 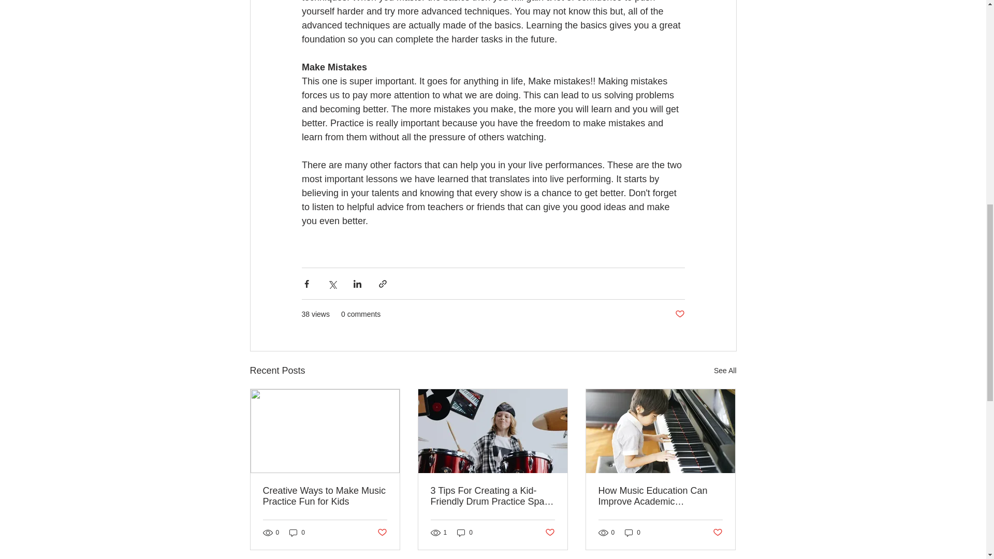 I want to click on 0, so click(x=297, y=532).